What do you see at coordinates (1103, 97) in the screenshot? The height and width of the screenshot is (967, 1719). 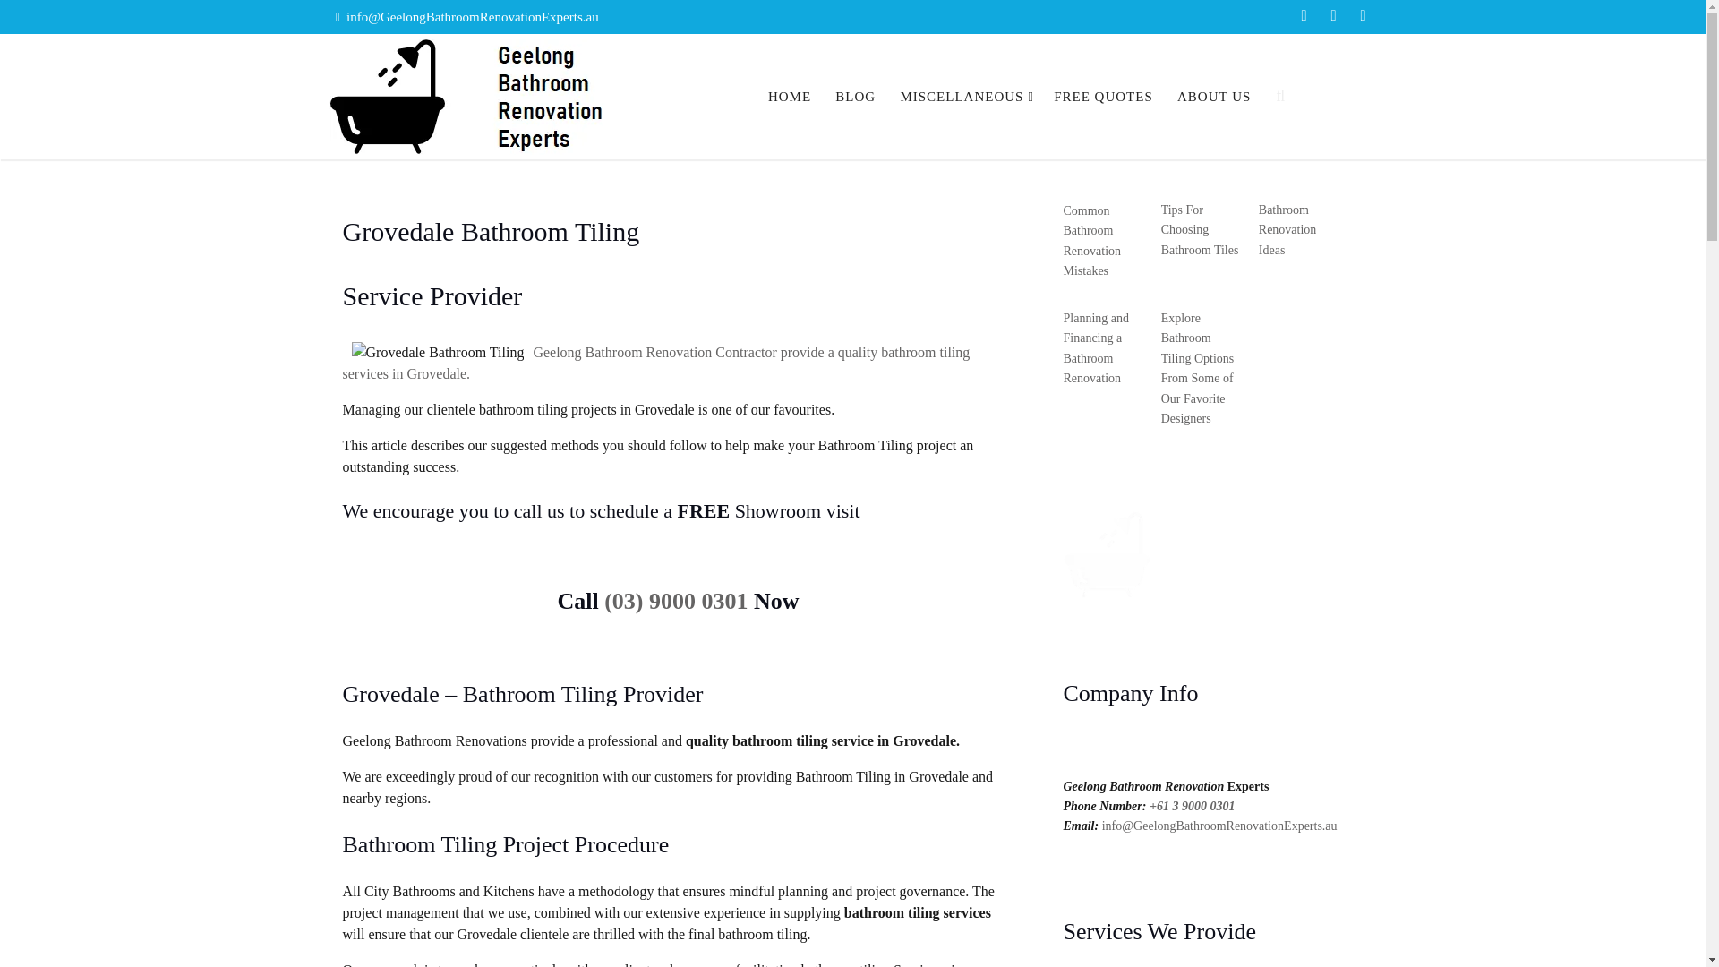 I see `FREE QUOTES` at bounding box center [1103, 97].